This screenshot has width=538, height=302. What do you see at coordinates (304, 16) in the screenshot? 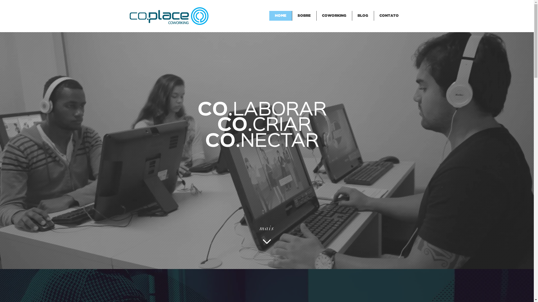
I see `SOBRE` at bounding box center [304, 16].